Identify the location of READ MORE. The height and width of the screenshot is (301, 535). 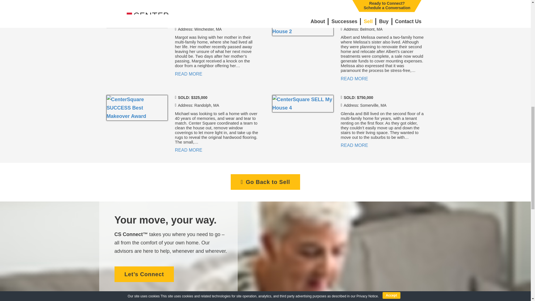
(354, 145).